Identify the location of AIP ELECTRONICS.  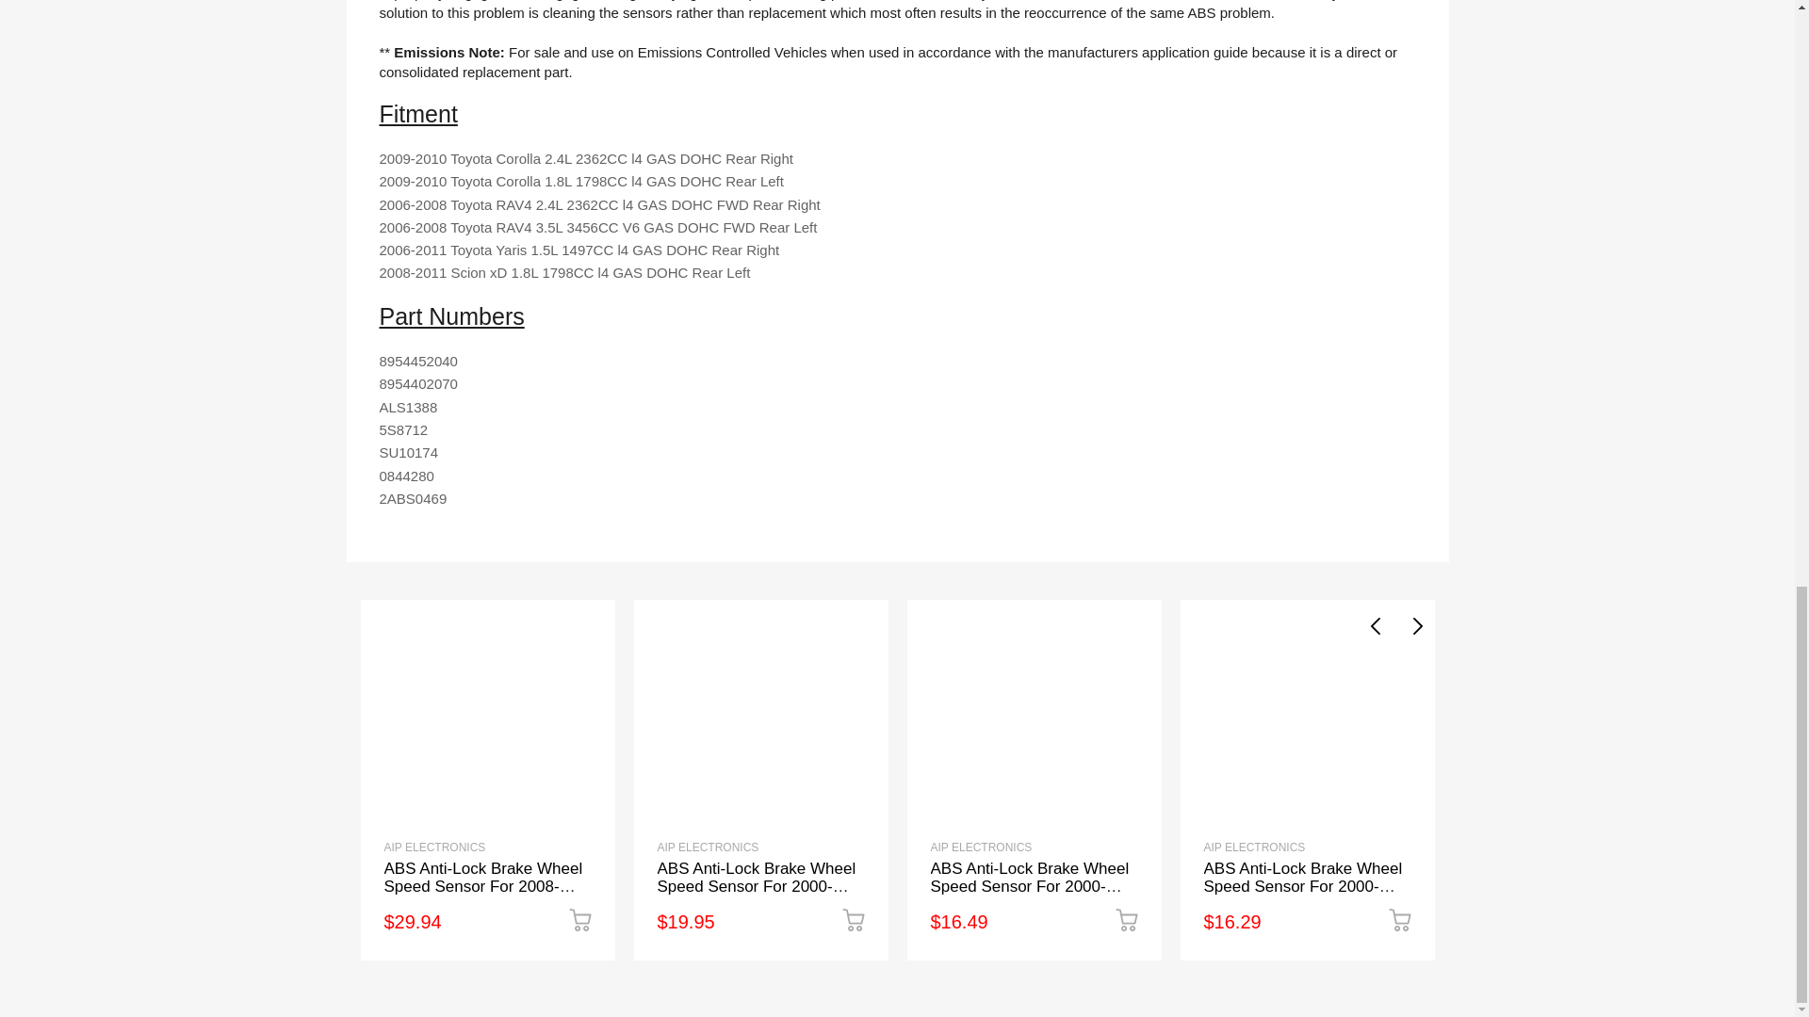
(709, 847).